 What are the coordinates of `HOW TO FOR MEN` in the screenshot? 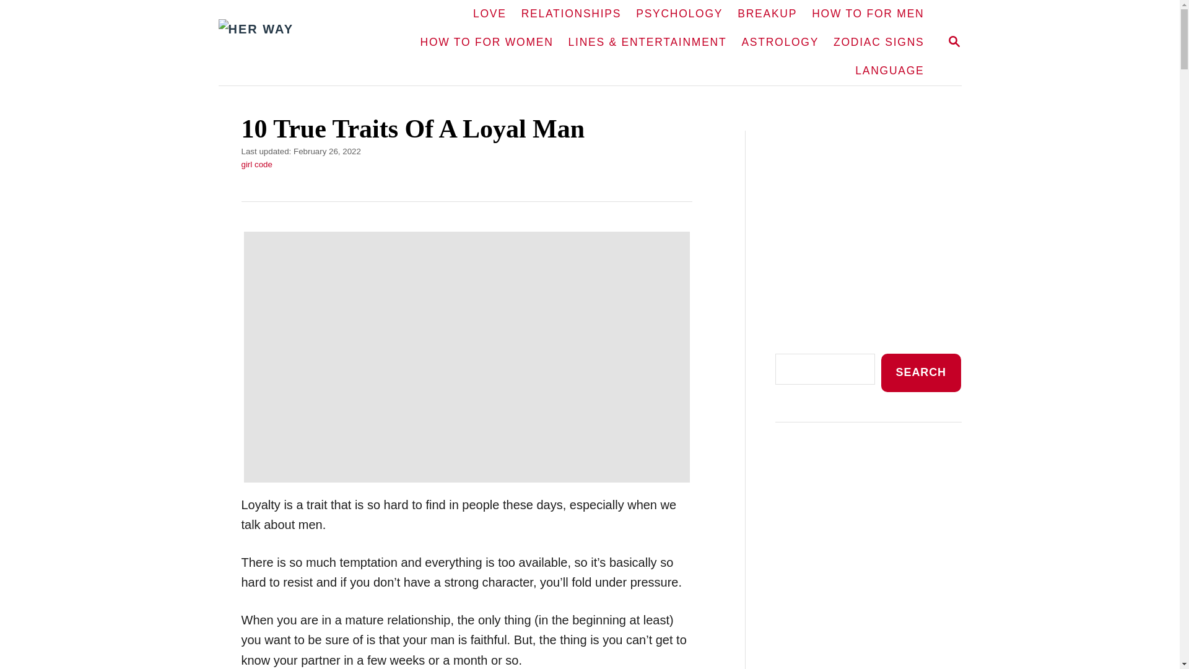 It's located at (868, 14).